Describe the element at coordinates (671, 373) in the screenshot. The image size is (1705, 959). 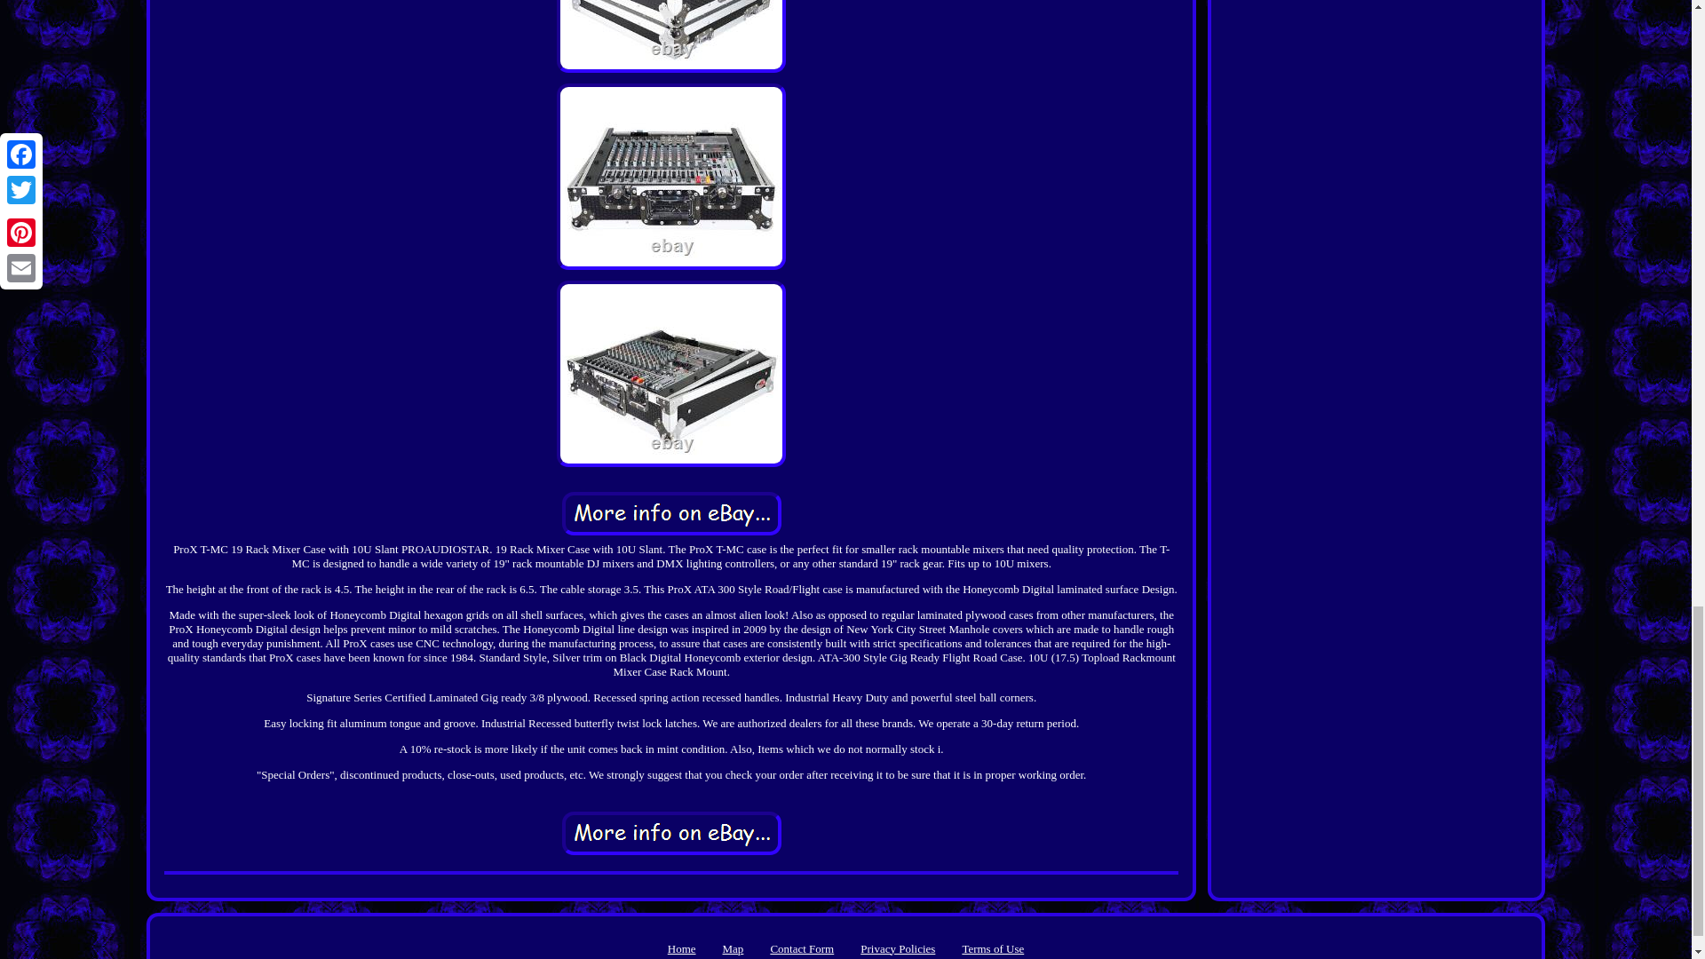
I see `ProX T-MC 19 Rack Mixer Case with 10U Slant PROAUDIOSTAR` at that location.